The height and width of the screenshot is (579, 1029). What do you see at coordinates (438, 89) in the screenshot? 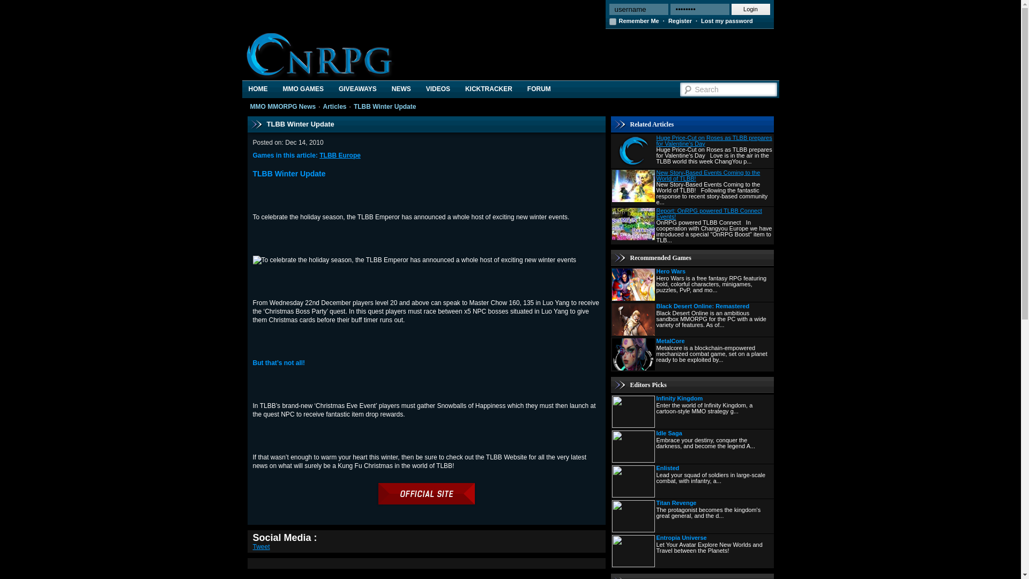
I see `VIDEOS` at bounding box center [438, 89].